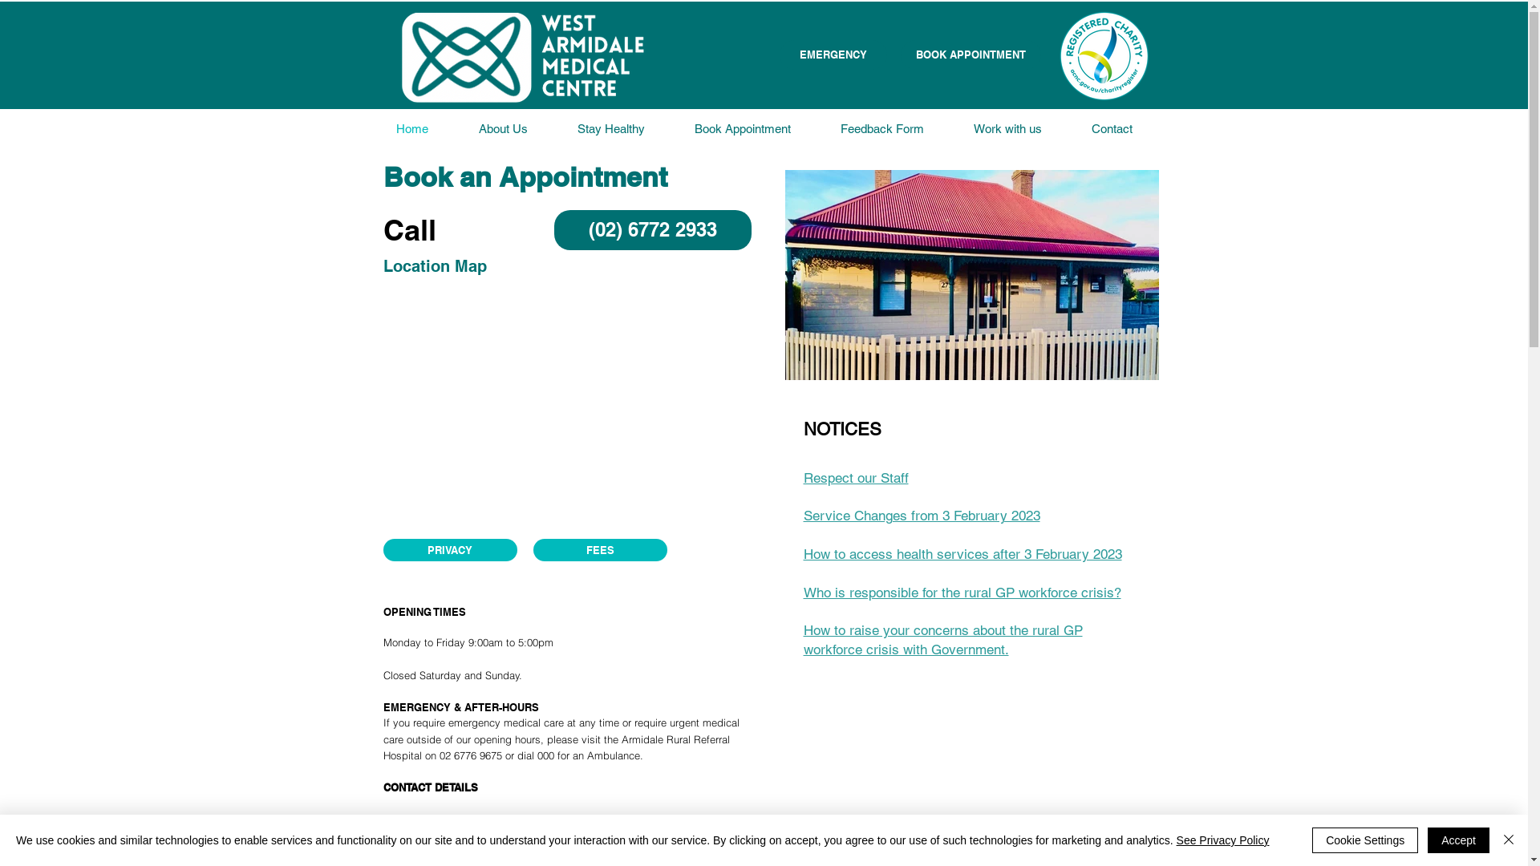 This screenshot has width=1540, height=866. What do you see at coordinates (600, 550) in the screenshot?
I see `FEES` at bounding box center [600, 550].